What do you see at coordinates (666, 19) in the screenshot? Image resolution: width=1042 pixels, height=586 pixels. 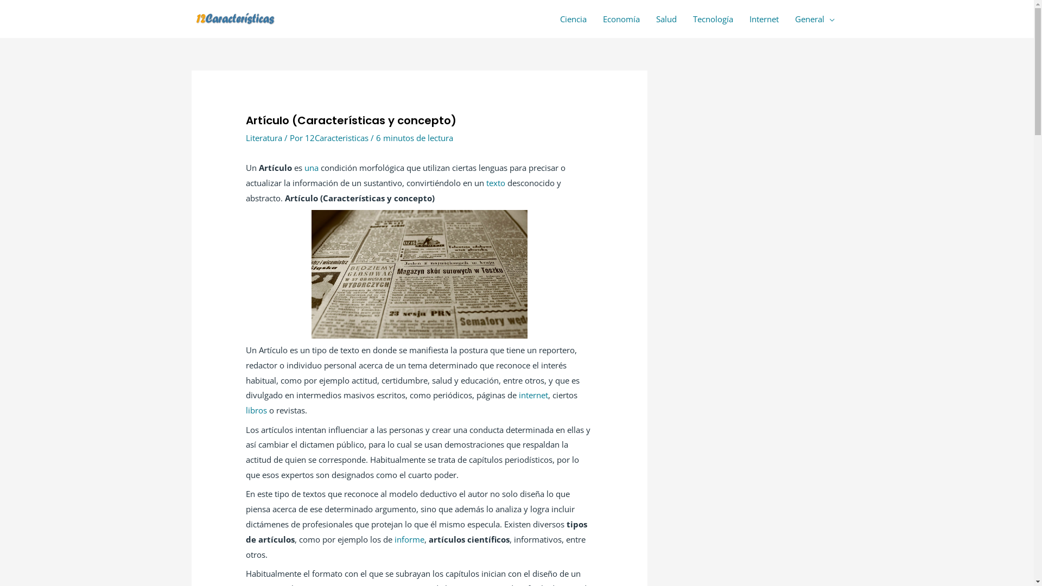 I see `Salud` at bounding box center [666, 19].